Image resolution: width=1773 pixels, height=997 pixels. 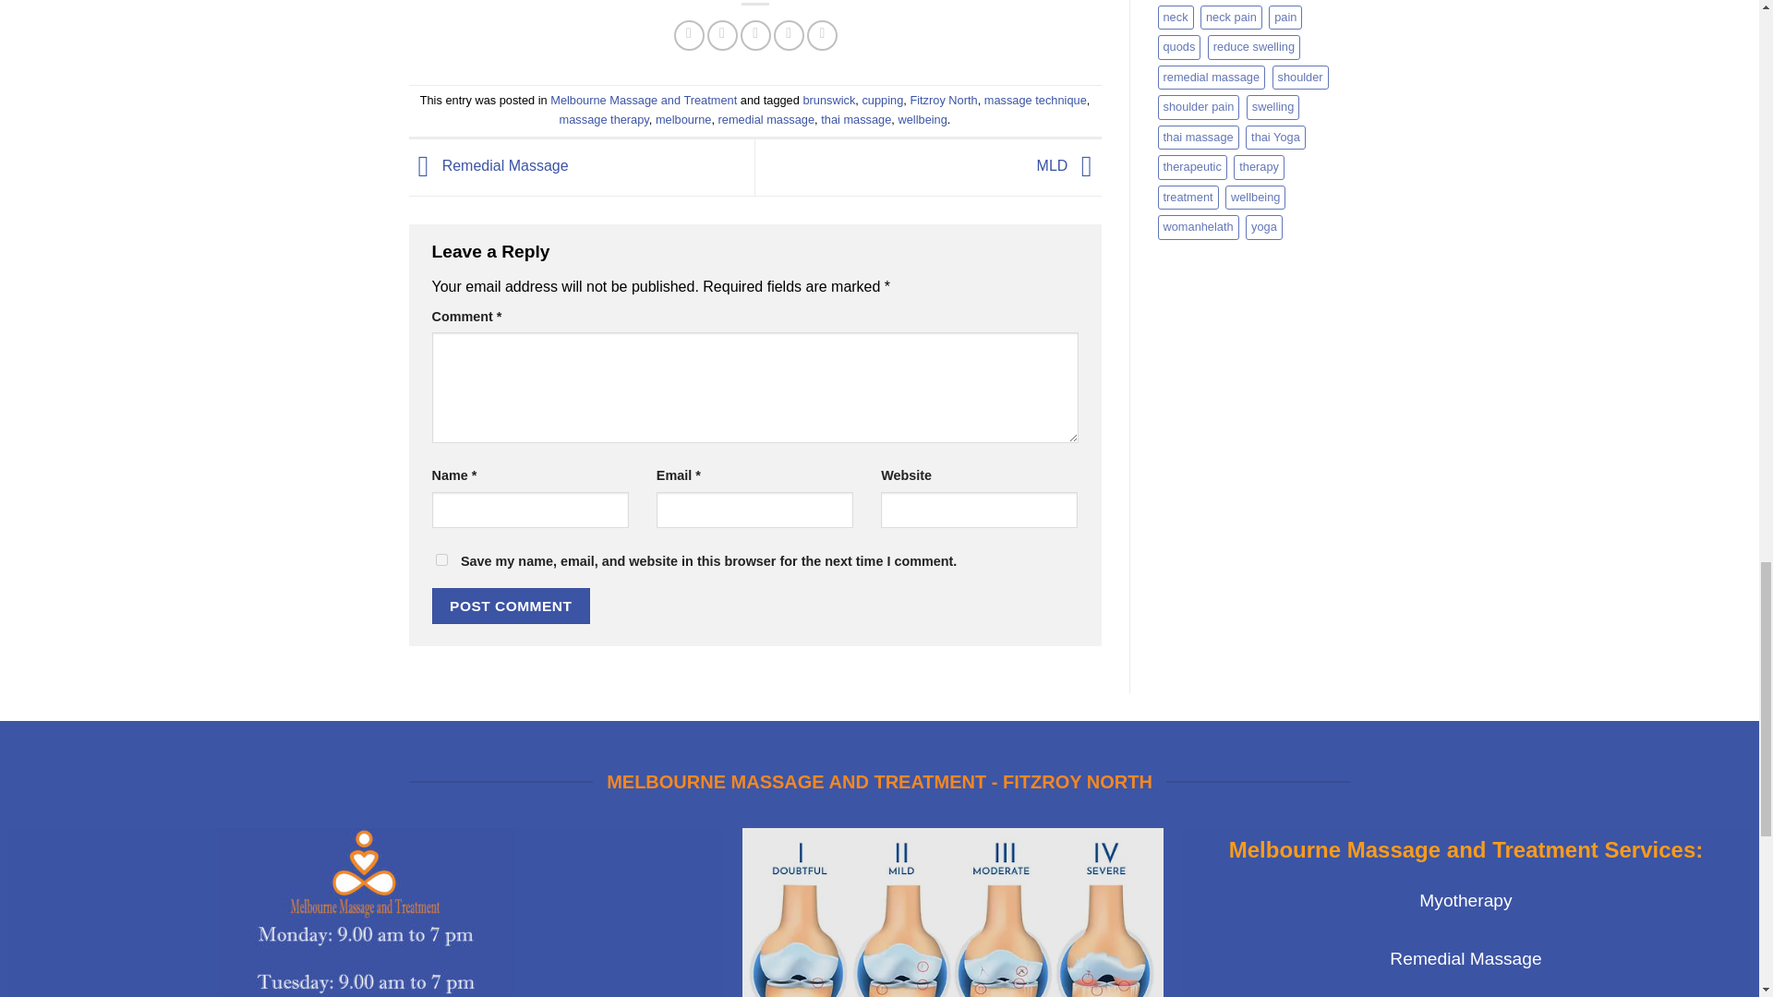 I want to click on Share on LinkedIn, so click(x=822, y=35).